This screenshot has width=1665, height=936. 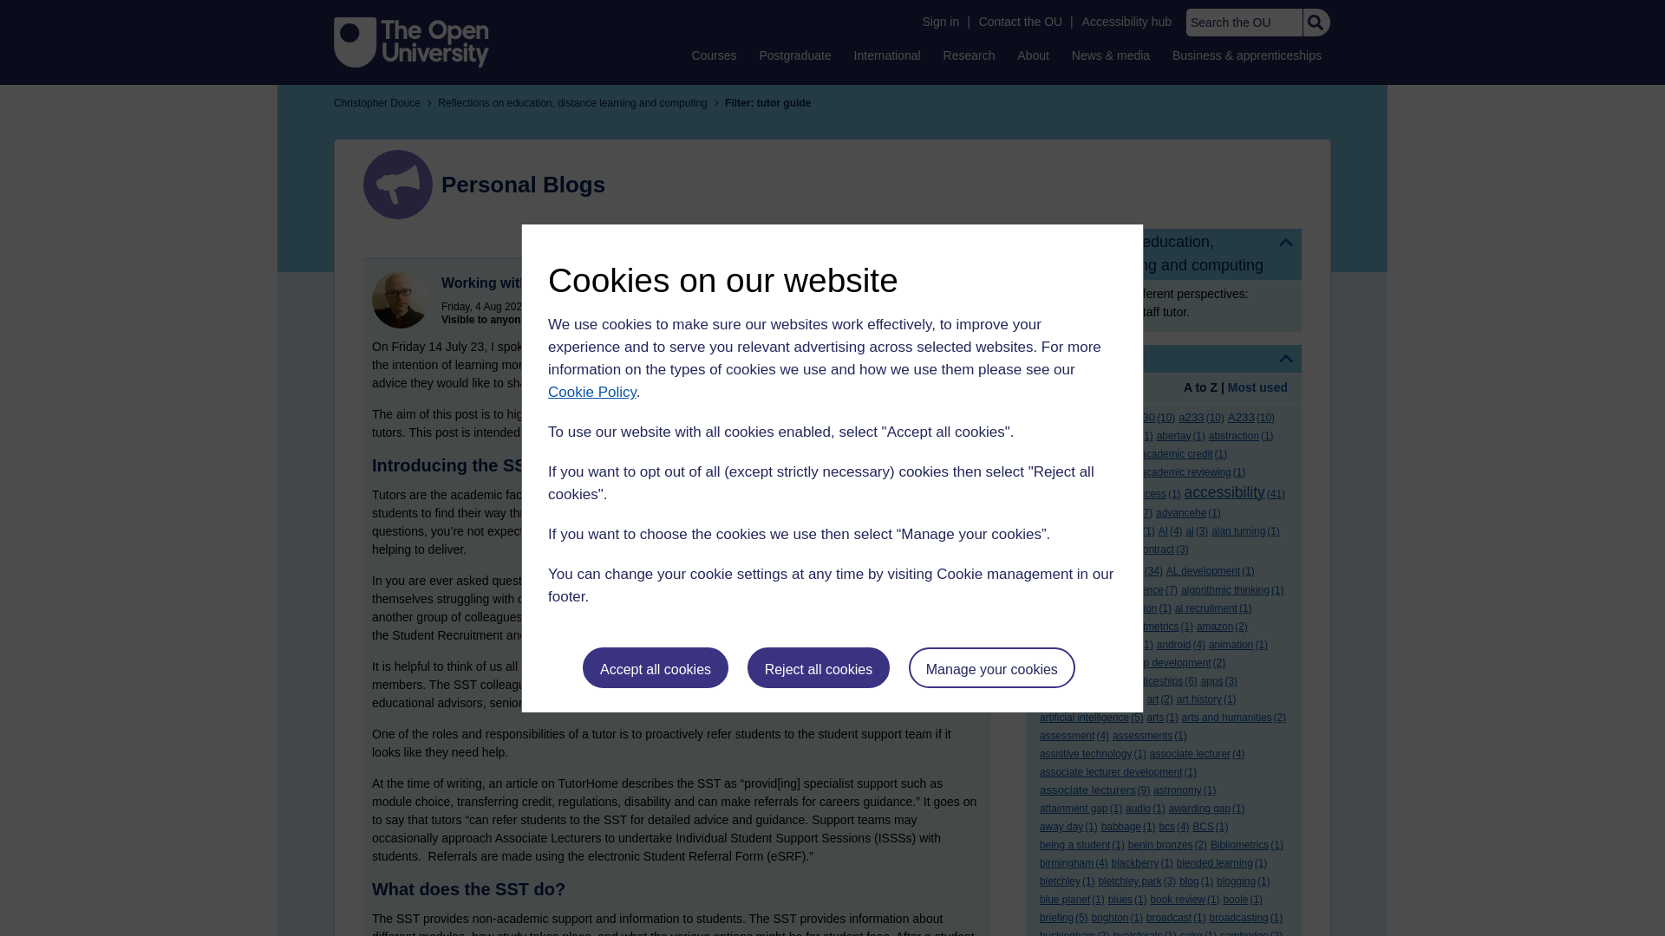 What do you see at coordinates (794, 55) in the screenshot?
I see `Postgraduate` at bounding box center [794, 55].